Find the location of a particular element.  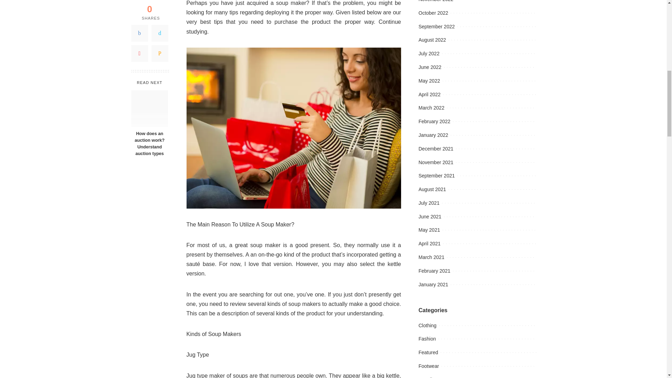

Twitter is located at coordinates (160, 28).